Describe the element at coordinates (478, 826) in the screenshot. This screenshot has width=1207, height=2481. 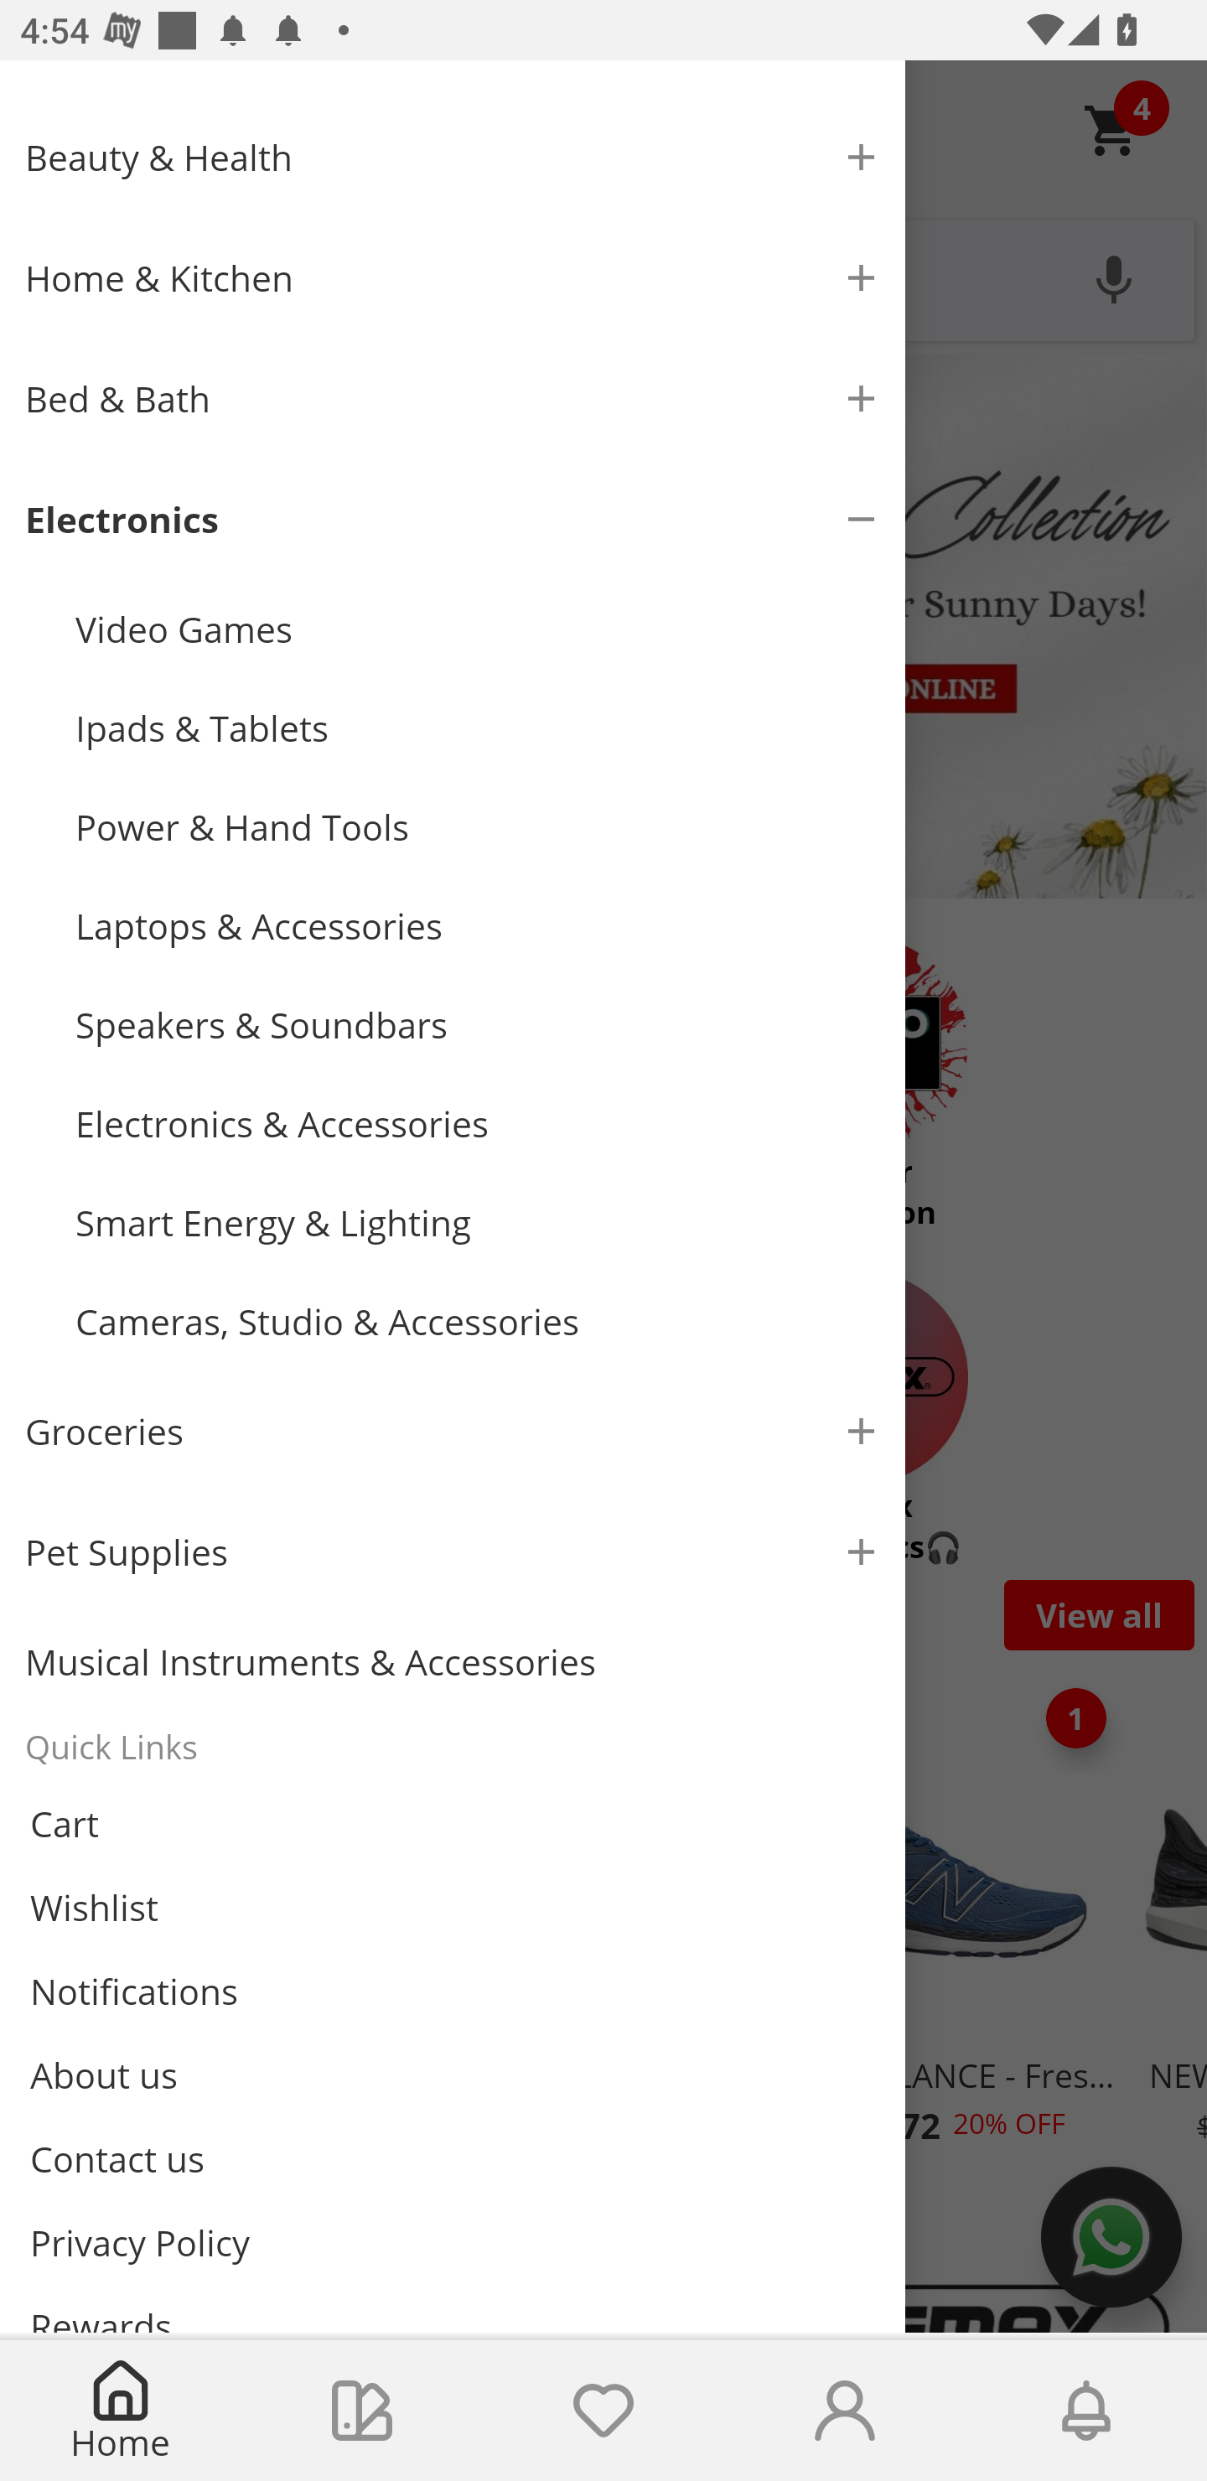
I see `Power & Hand Tools` at that location.